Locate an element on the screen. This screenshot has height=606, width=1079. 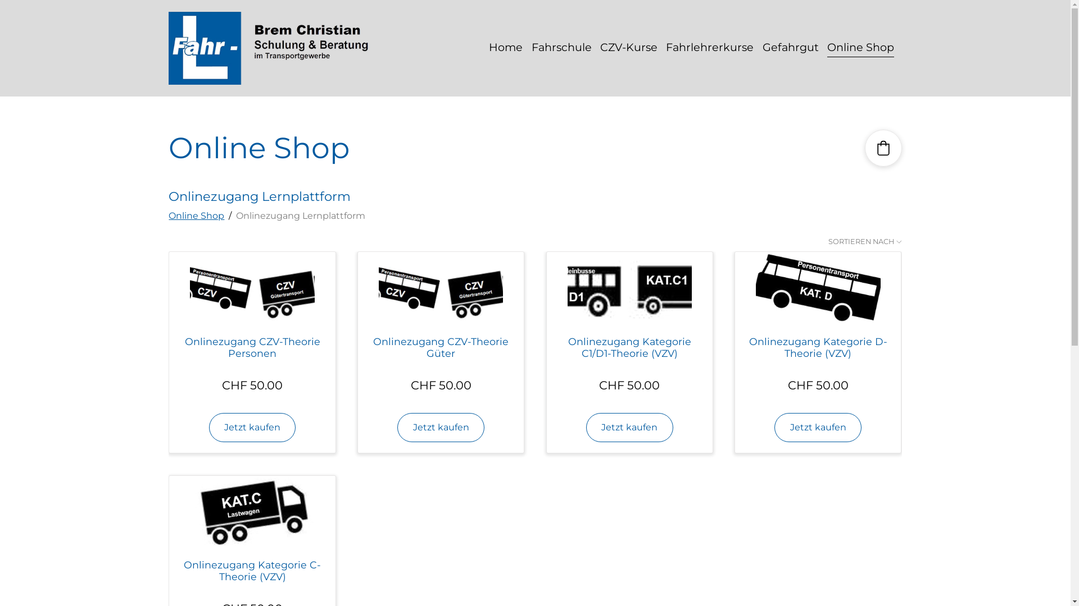
Fahrlehrerkurse is located at coordinates (710, 47).